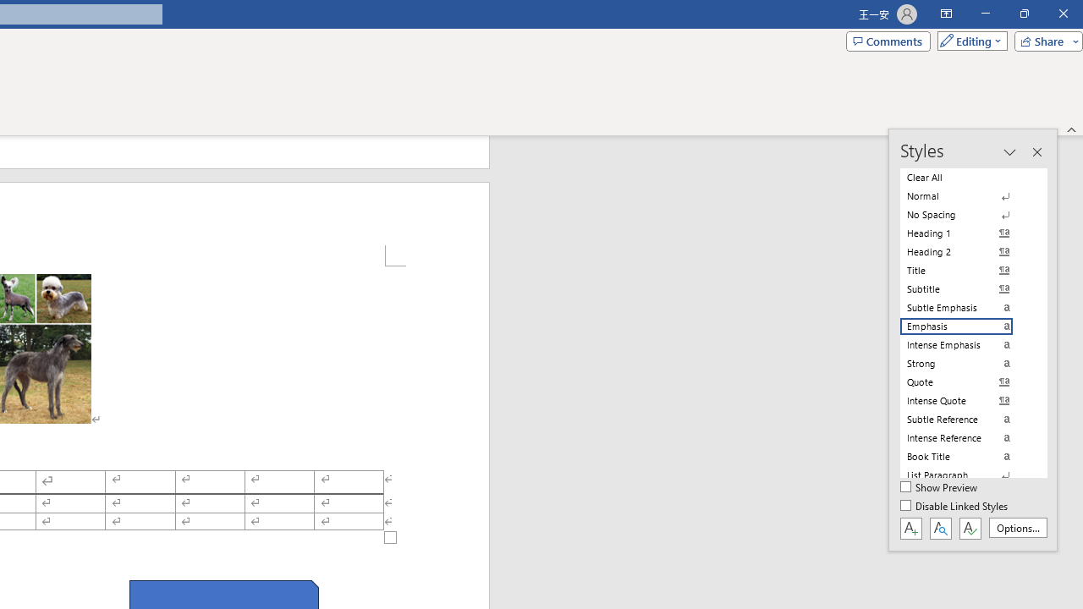 The image size is (1083, 609). What do you see at coordinates (955, 507) in the screenshot?
I see `Disable Linked Styles` at bounding box center [955, 507].